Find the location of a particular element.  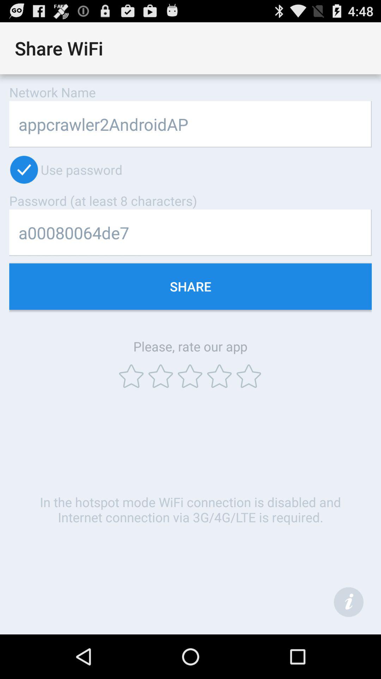

tap the icon at the bottom right corner is located at coordinates (349, 602).